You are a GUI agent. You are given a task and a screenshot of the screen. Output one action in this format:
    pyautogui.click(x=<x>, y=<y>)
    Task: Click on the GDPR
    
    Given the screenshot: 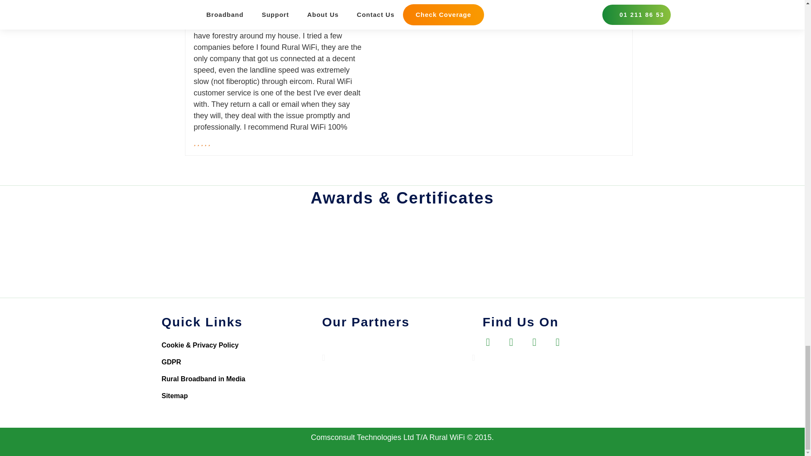 What is the action you would take?
    pyautogui.click(x=242, y=362)
    